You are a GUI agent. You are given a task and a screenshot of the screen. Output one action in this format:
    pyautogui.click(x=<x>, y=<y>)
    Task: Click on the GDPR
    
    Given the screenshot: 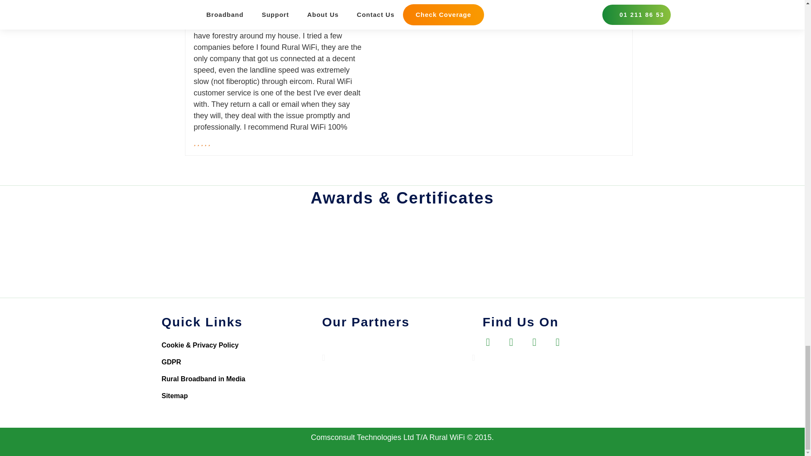 What is the action you would take?
    pyautogui.click(x=242, y=362)
    